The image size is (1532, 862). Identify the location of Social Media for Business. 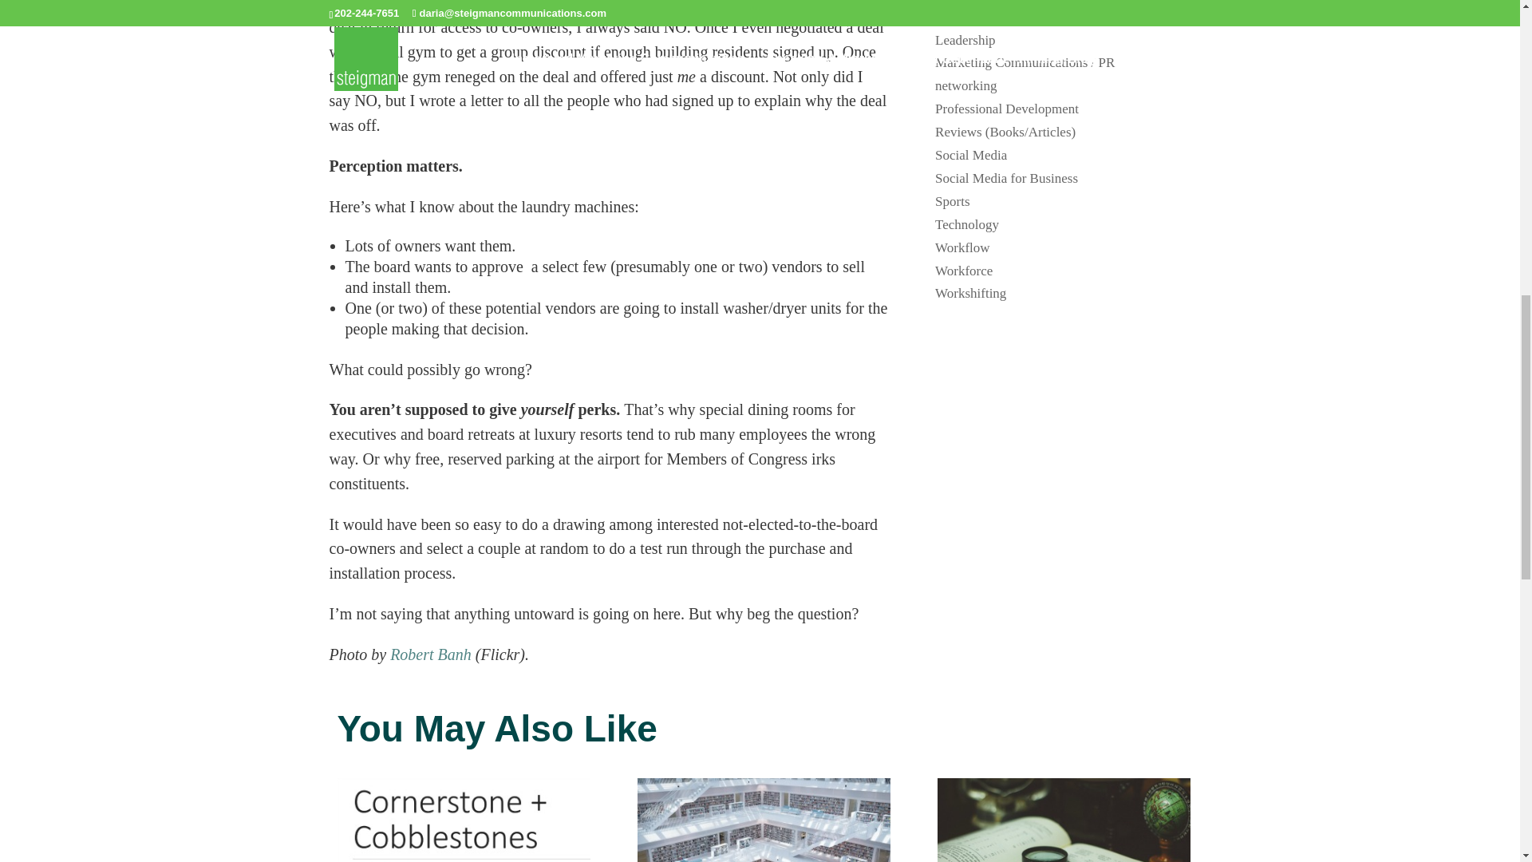
(1006, 178).